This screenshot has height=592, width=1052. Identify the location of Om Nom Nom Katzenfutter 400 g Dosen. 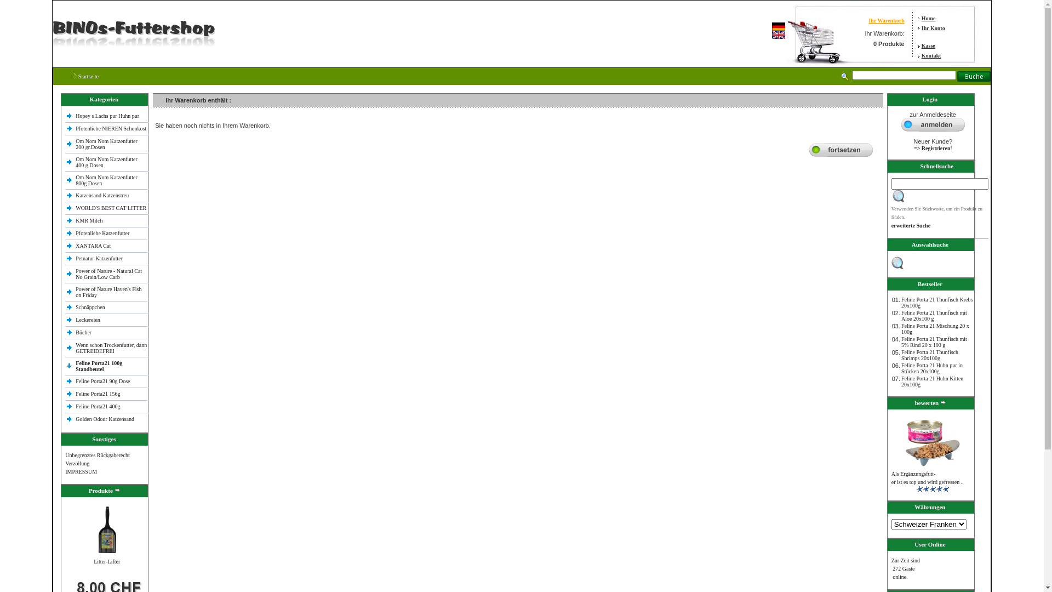
(106, 162).